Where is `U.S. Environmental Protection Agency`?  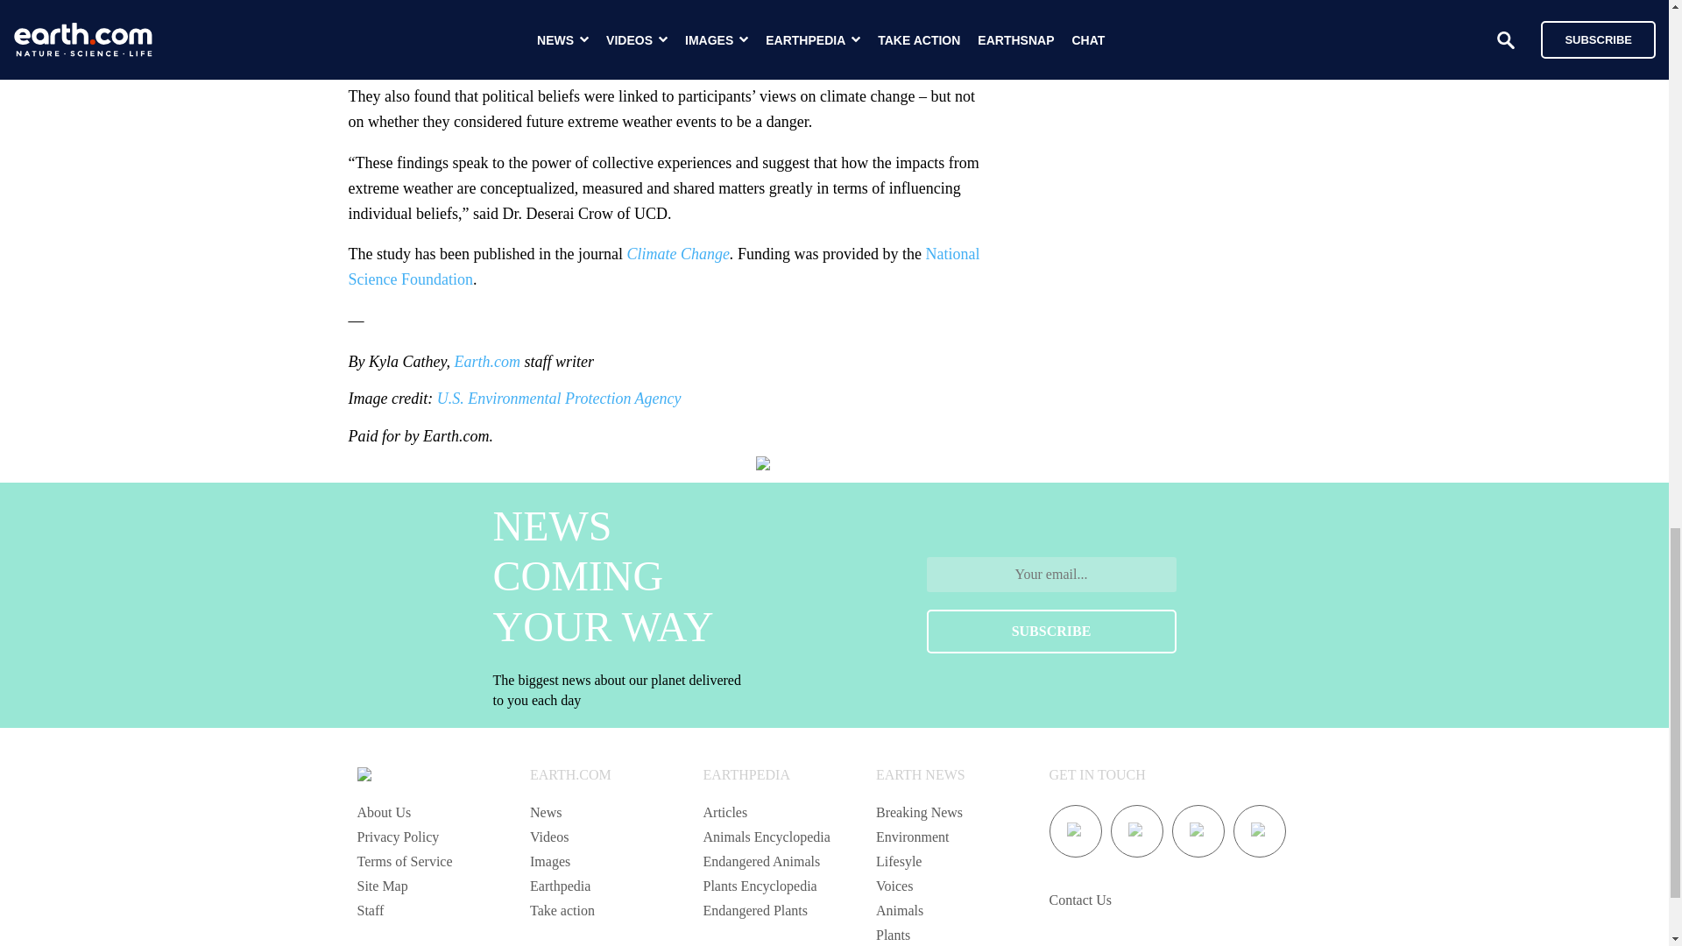
U.S. Environmental Protection Agency is located at coordinates (559, 398).